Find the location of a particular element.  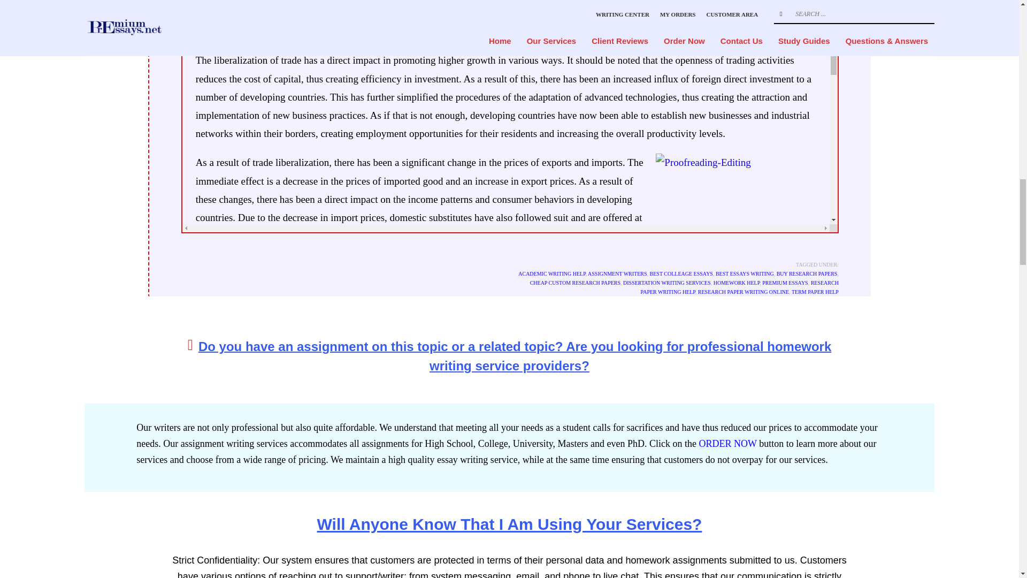

BEST ESSAYS WRITING is located at coordinates (745, 274).